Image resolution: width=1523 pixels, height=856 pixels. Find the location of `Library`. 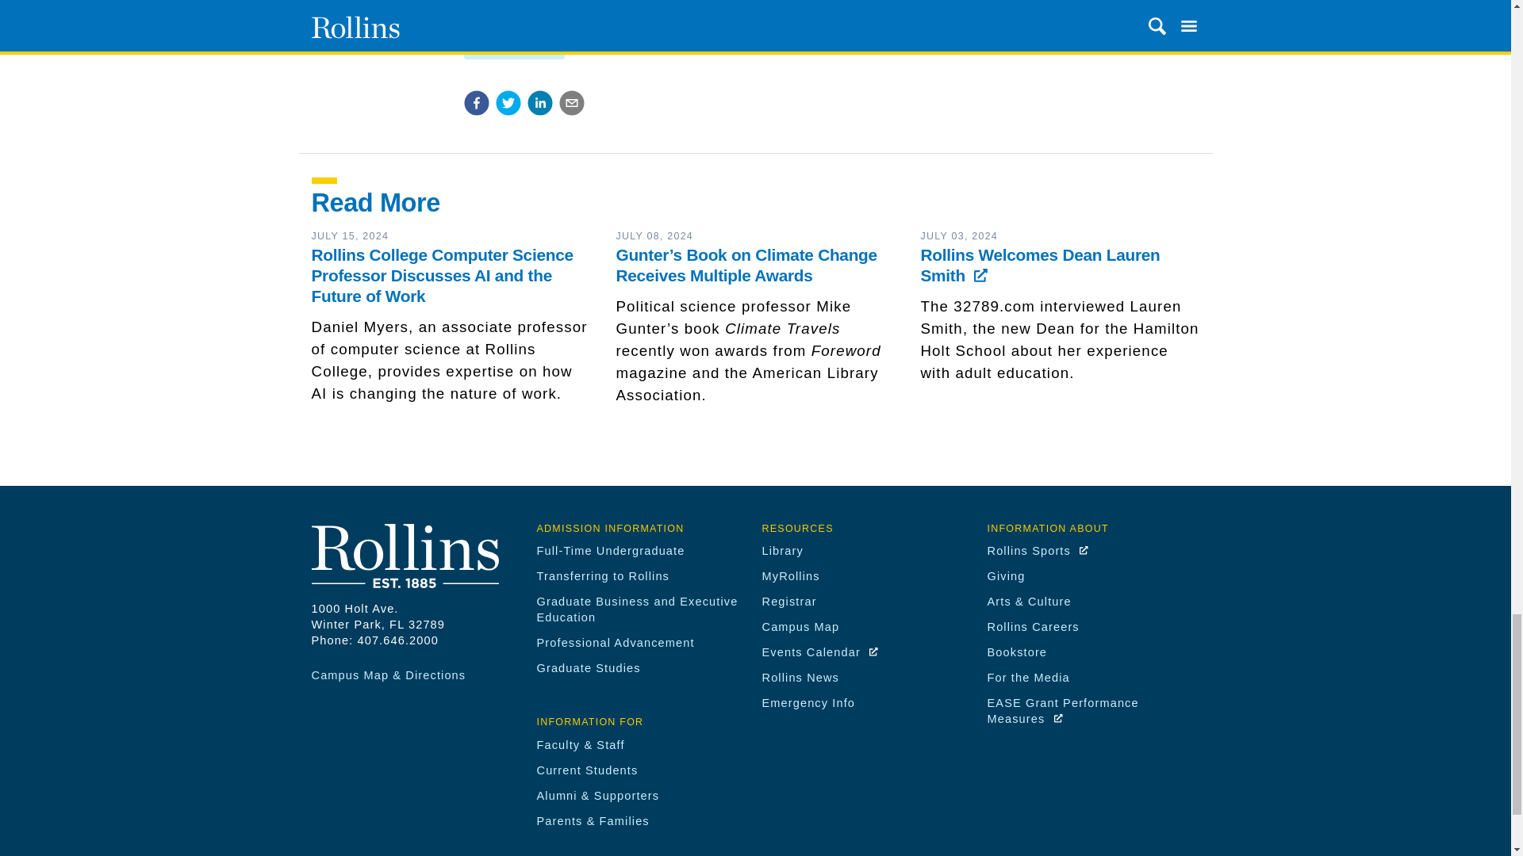

Library is located at coordinates (782, 550).